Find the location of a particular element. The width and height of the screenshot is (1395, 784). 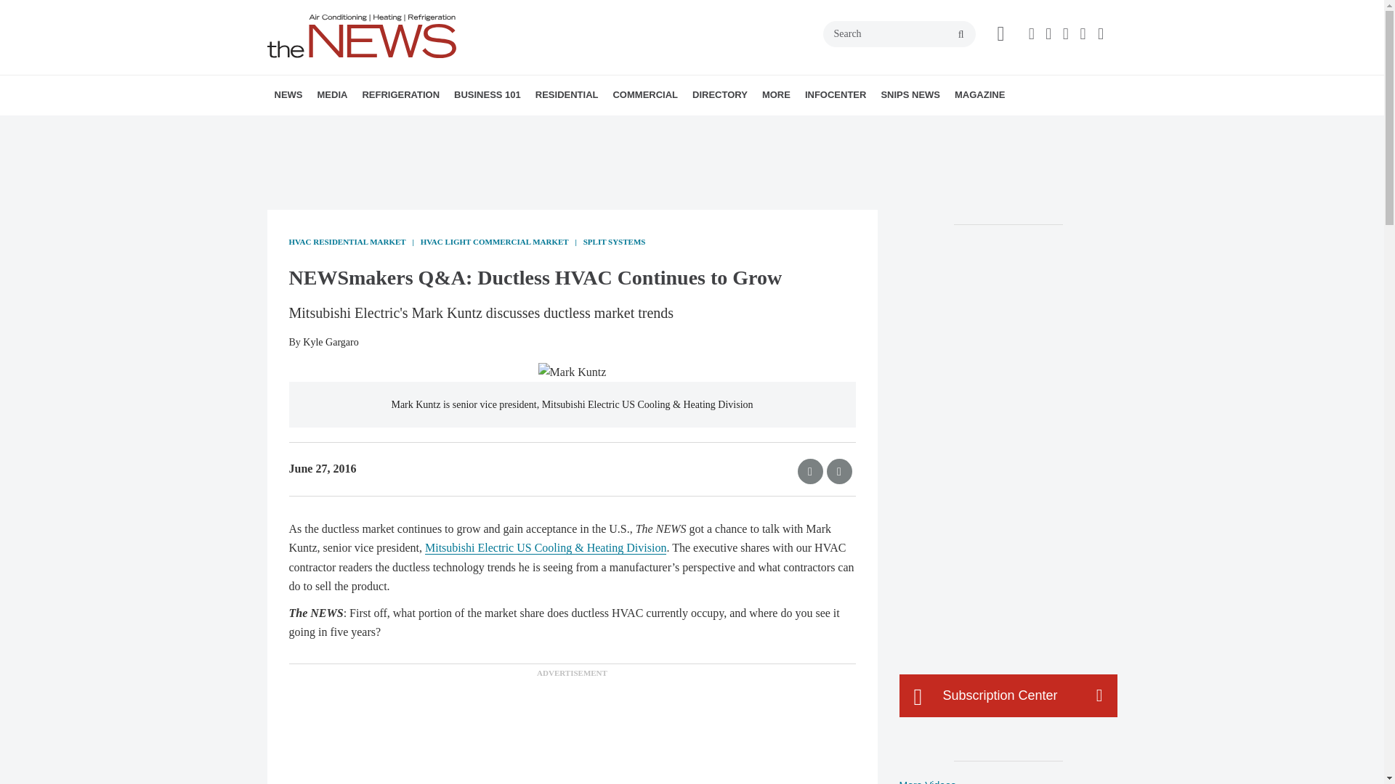

WEBINARS is located at coordinates (418, 127).